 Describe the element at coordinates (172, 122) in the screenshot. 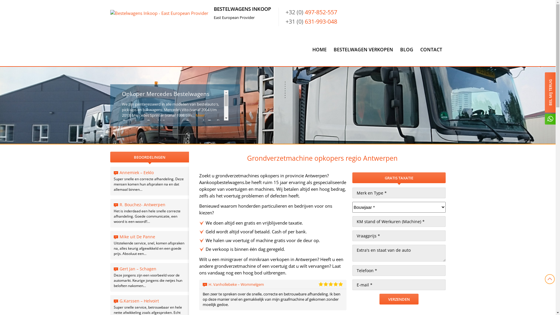

I see `Opkoper Opel Vivaro en Renault Trafic` at that location.